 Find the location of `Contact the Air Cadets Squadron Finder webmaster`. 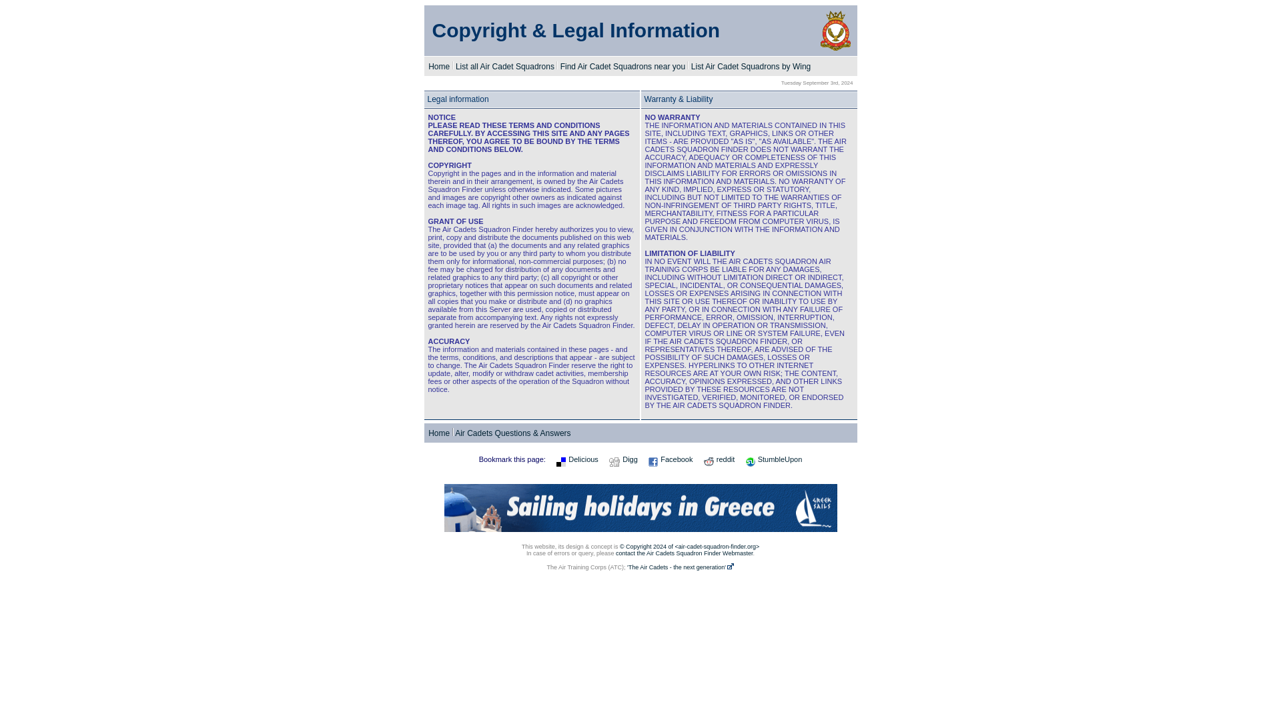

Contact the Air Cadets Squadron Finder webmaster is located at coordinates (685, 553).